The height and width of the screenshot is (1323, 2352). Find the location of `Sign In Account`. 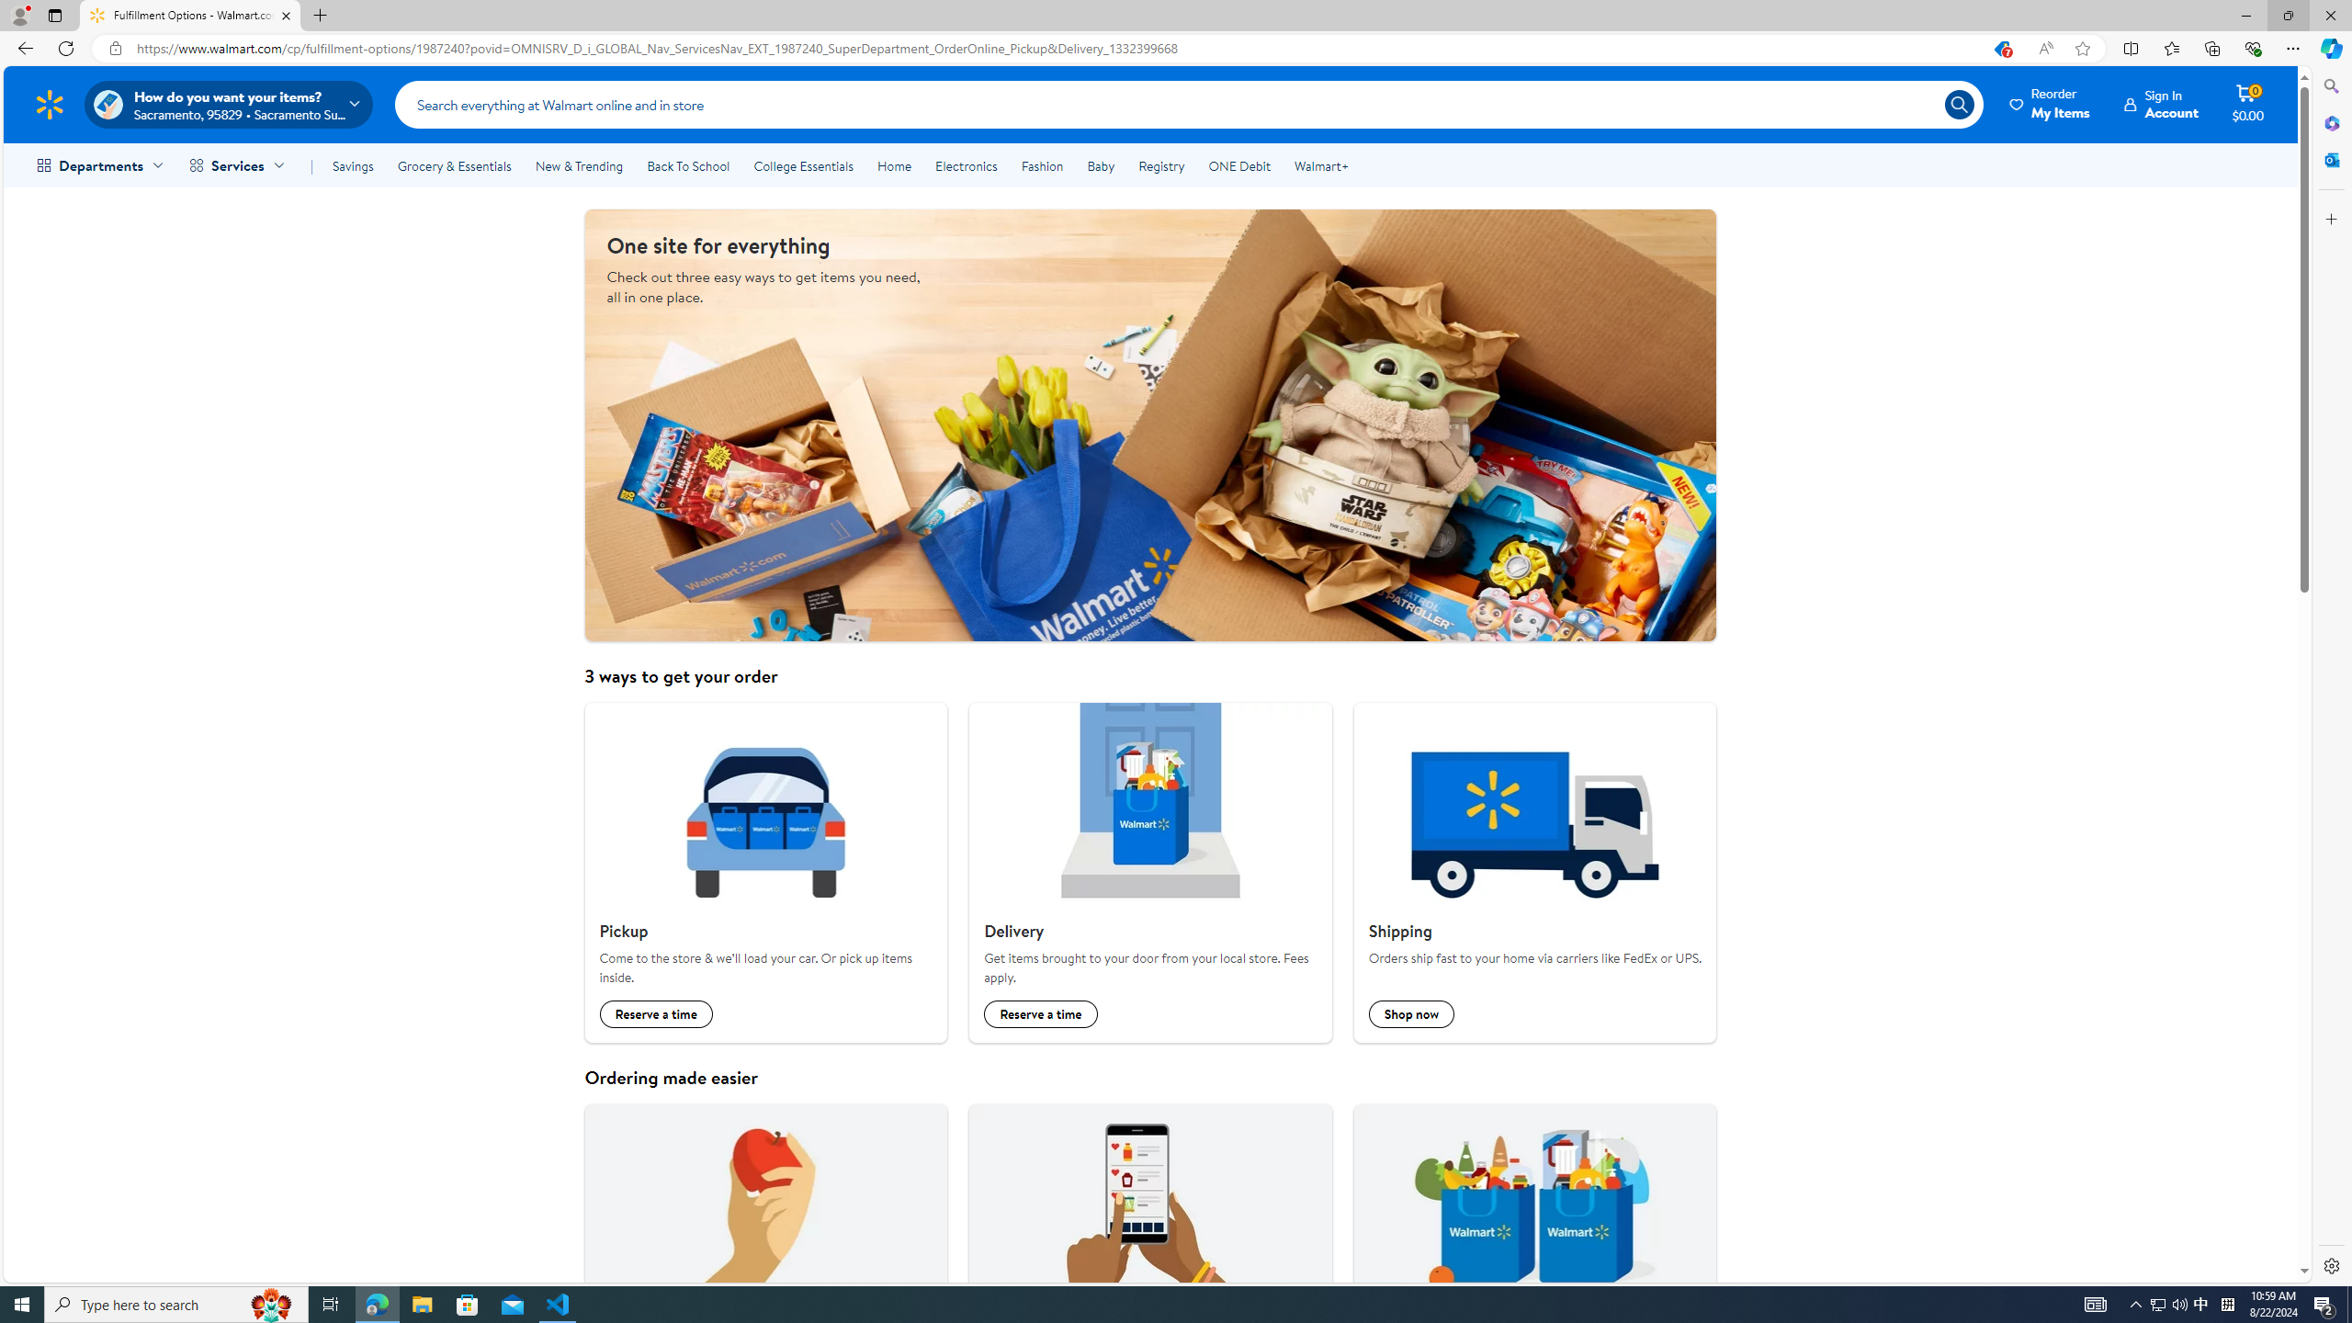

Sign In Account is located at coordinates (2162, 104).